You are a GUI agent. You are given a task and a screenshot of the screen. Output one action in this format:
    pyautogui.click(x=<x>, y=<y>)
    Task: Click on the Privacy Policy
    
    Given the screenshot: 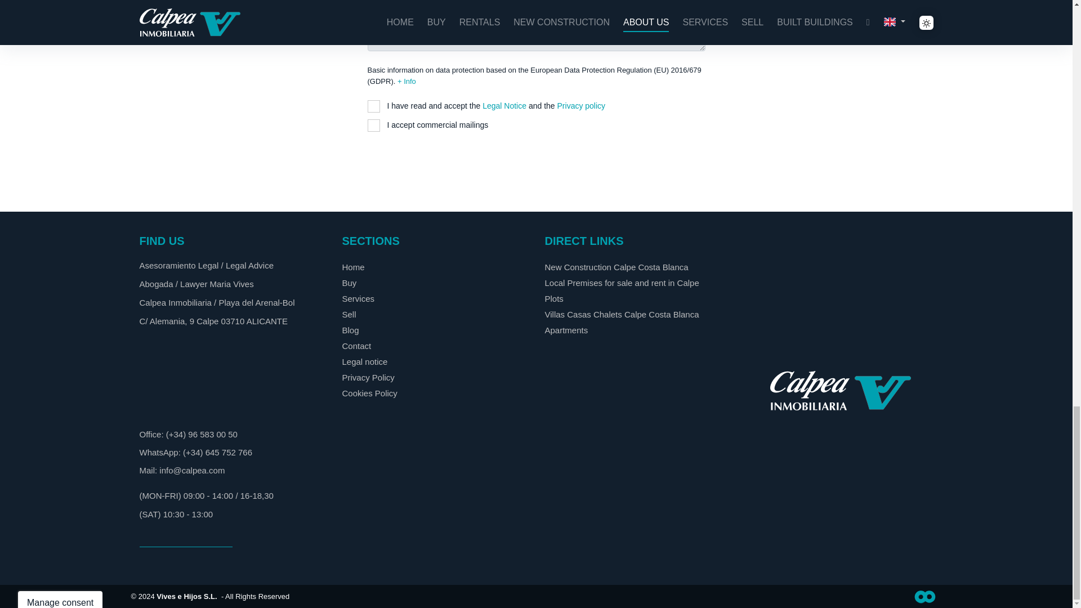 What is the action you would take?
    pyautogui.click(x=368, y=377)
    